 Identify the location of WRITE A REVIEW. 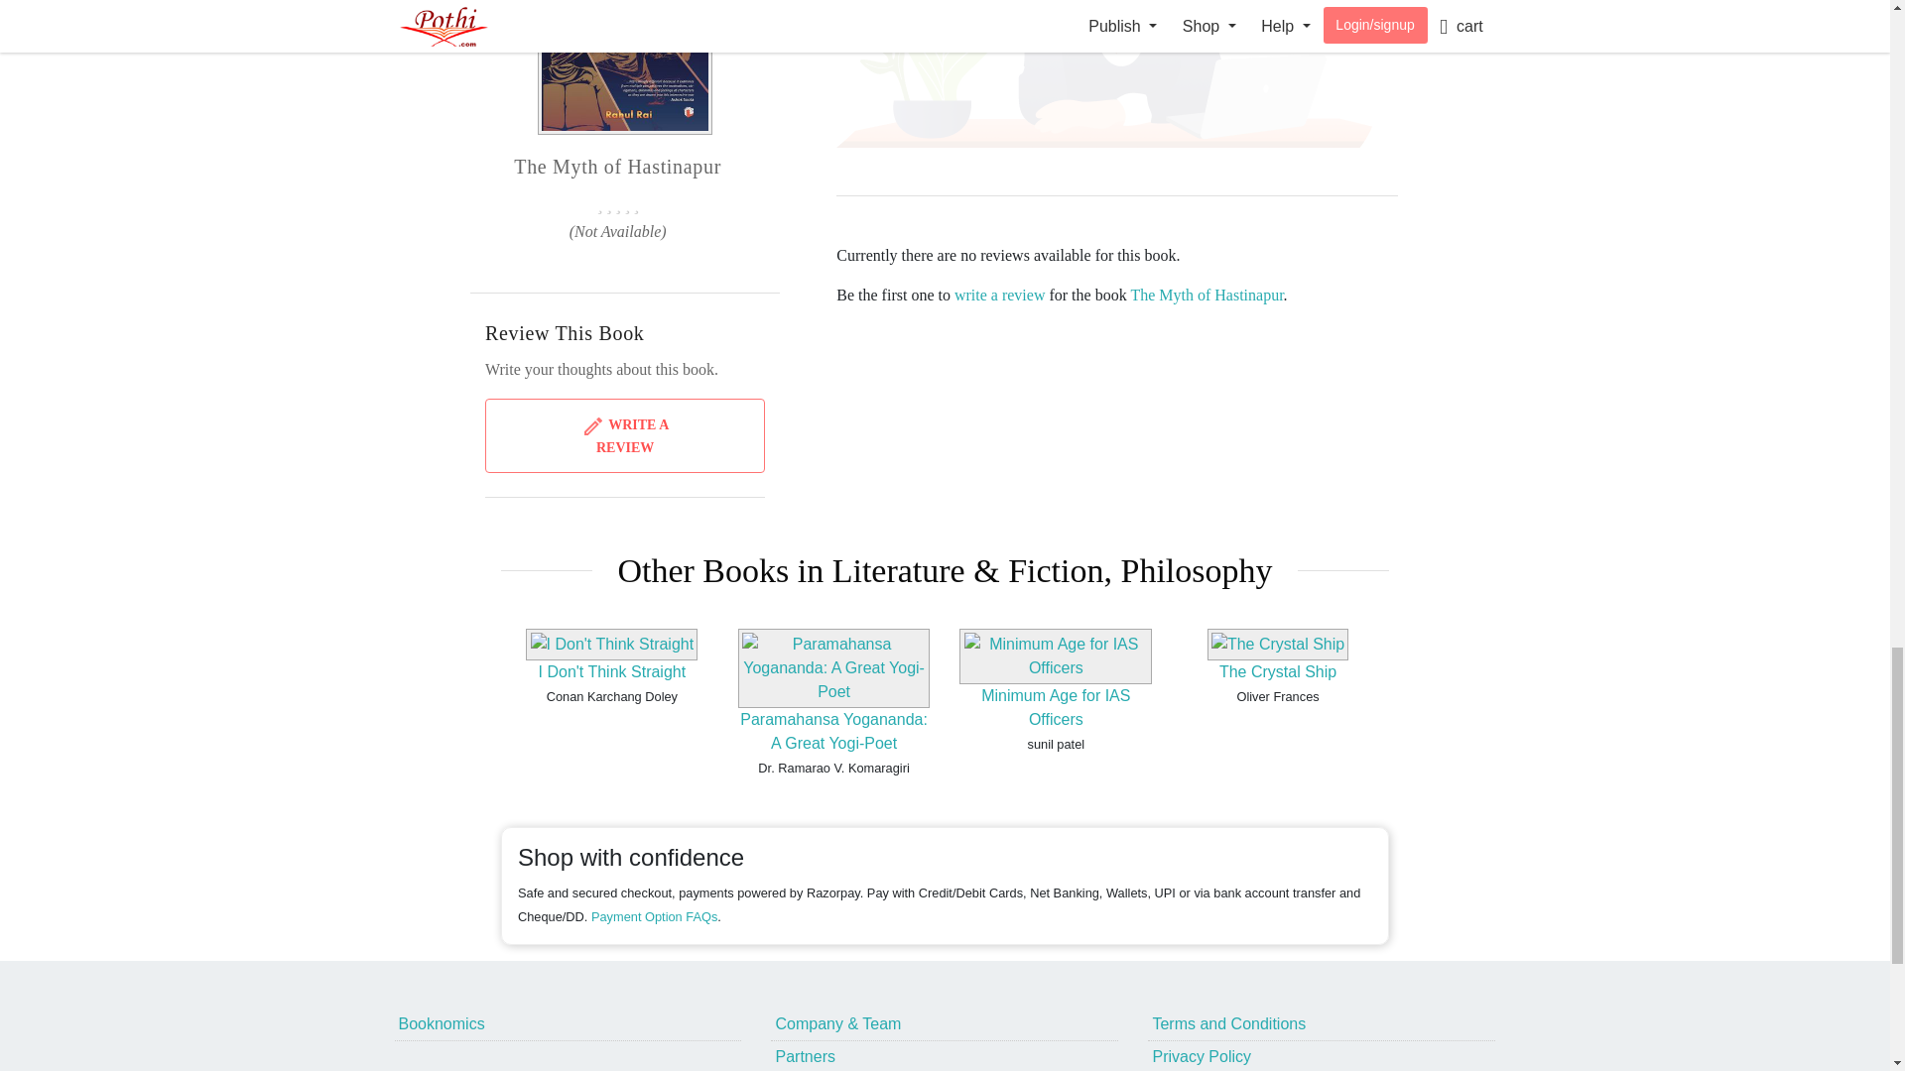
(625, 435).